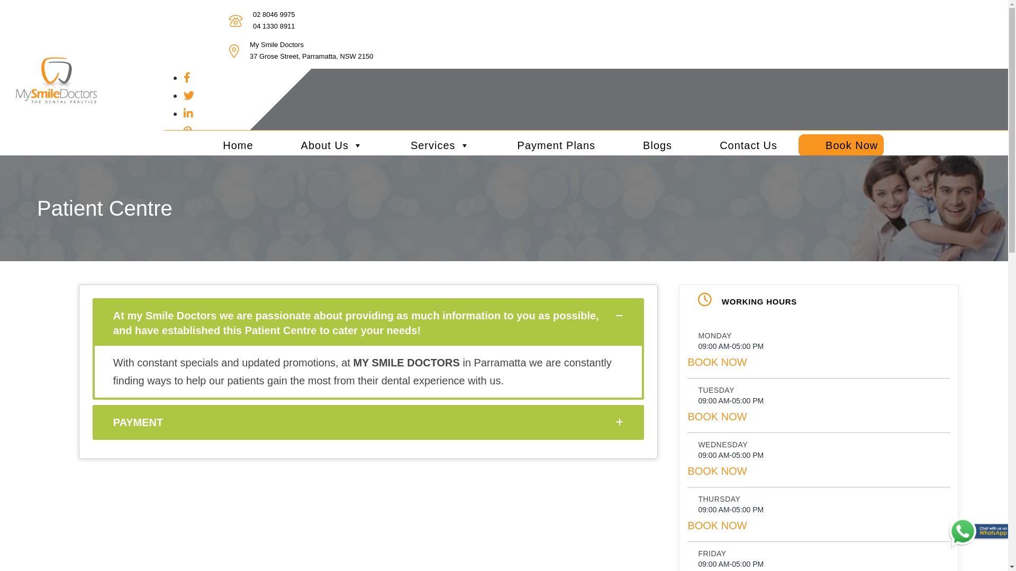  What do you see at coordinates (717, 362) in the screenshot?
I see `BOOK NOW` at bounding box center [717, 362].